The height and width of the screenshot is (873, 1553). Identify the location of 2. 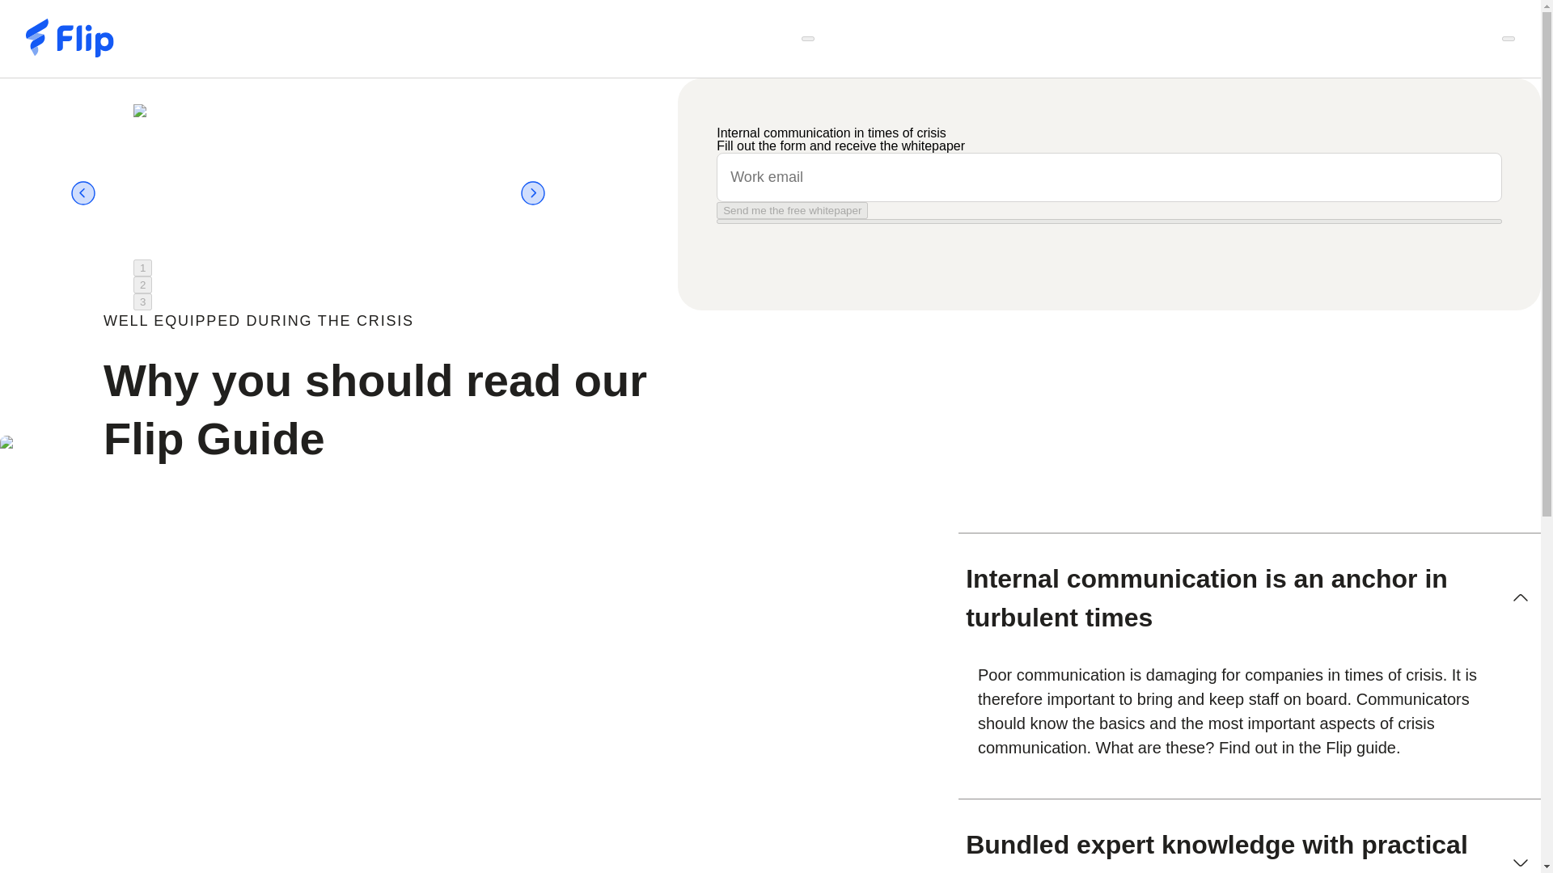
(142, 285).